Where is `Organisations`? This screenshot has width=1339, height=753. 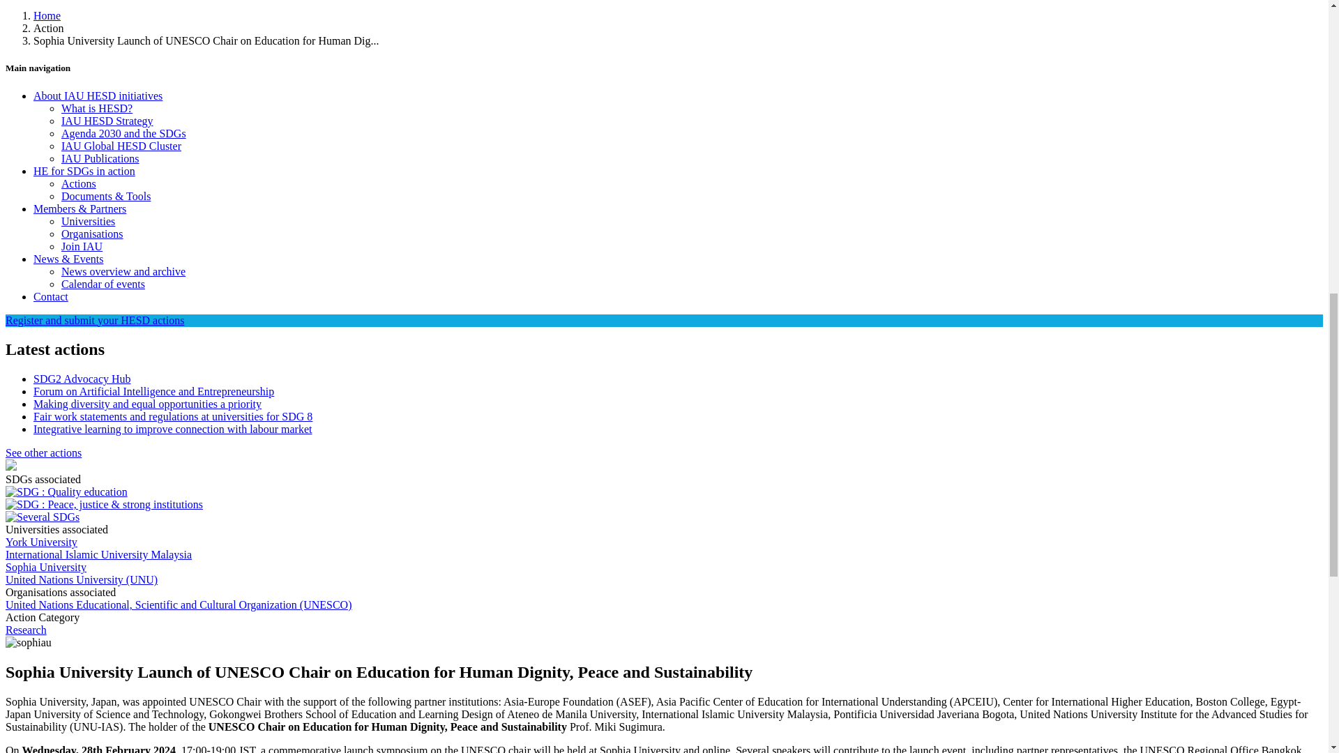
Organisations is located at coordinates (92, 233).